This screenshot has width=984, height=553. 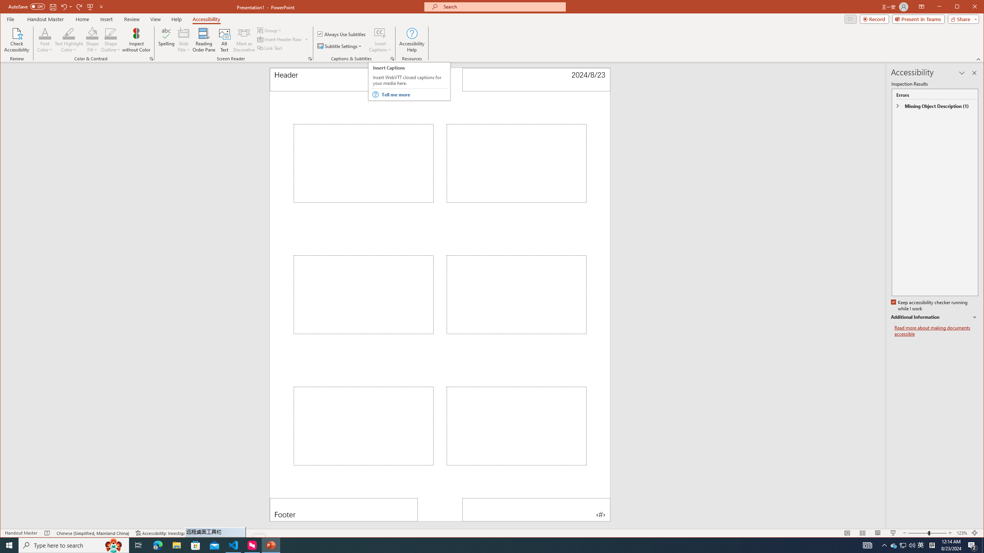 What do you see at coordinates (111, 40) in the screenshot?
I see `Shape Outline` at bounding box center [111, 40].